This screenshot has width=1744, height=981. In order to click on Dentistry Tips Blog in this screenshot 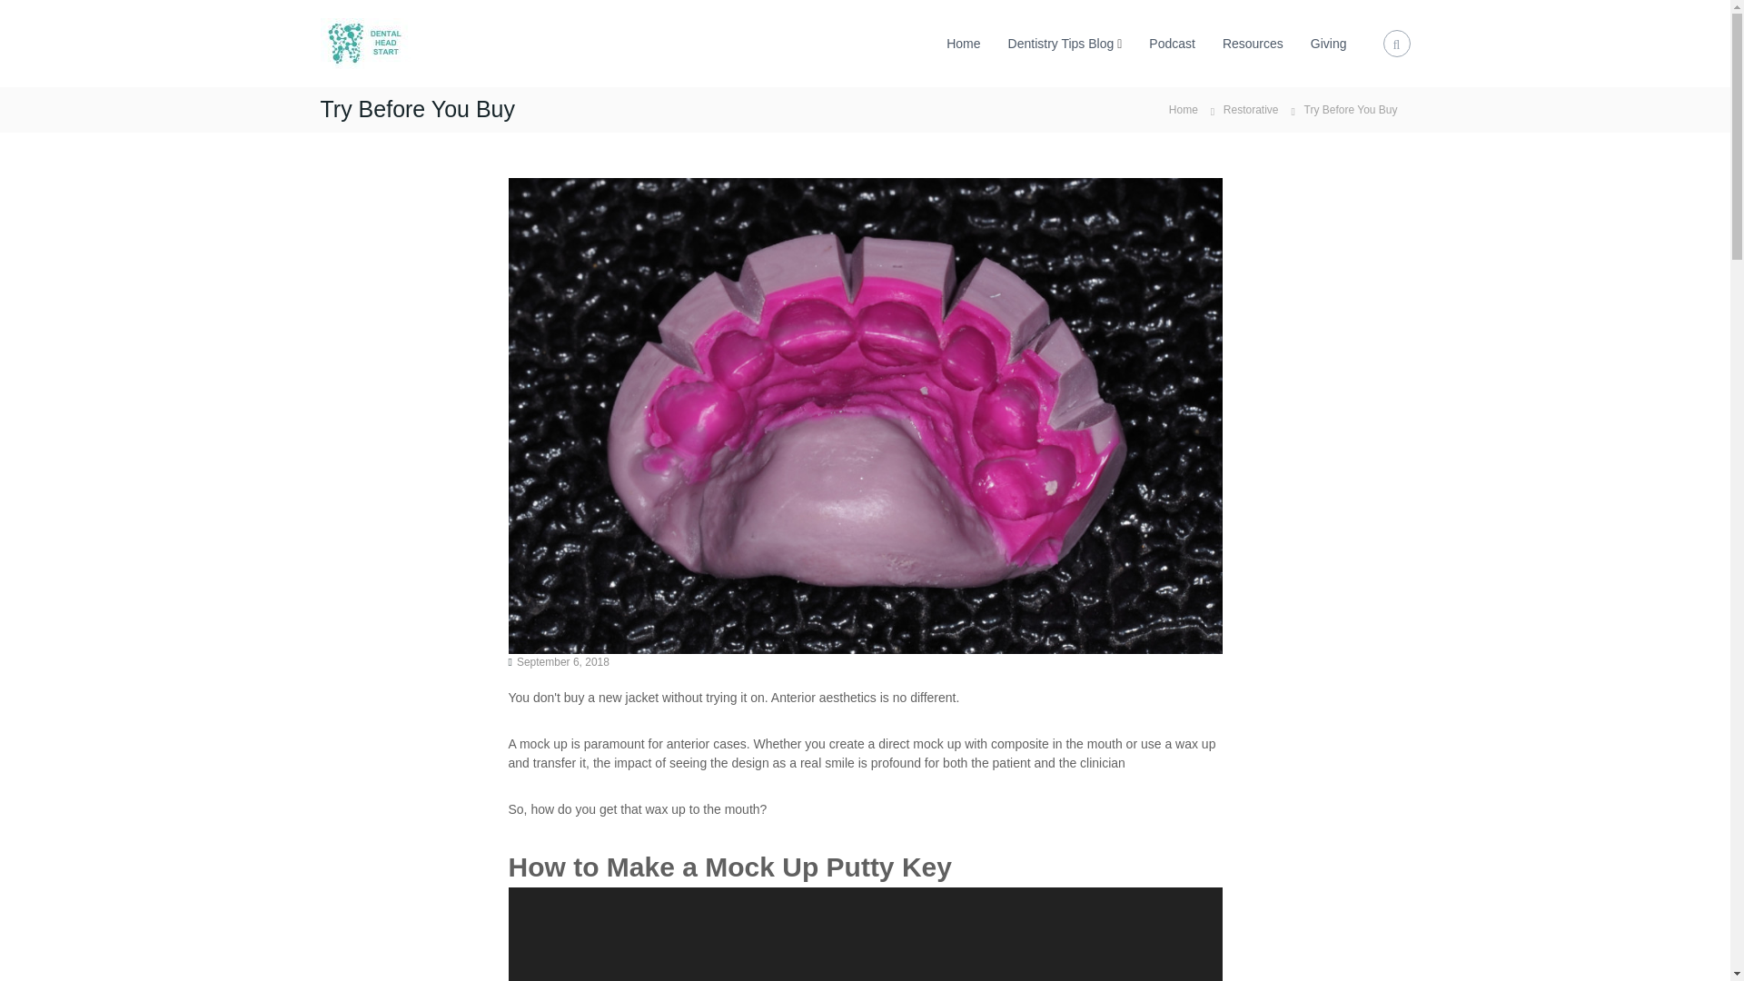, I will do `click(1061, 44)`.